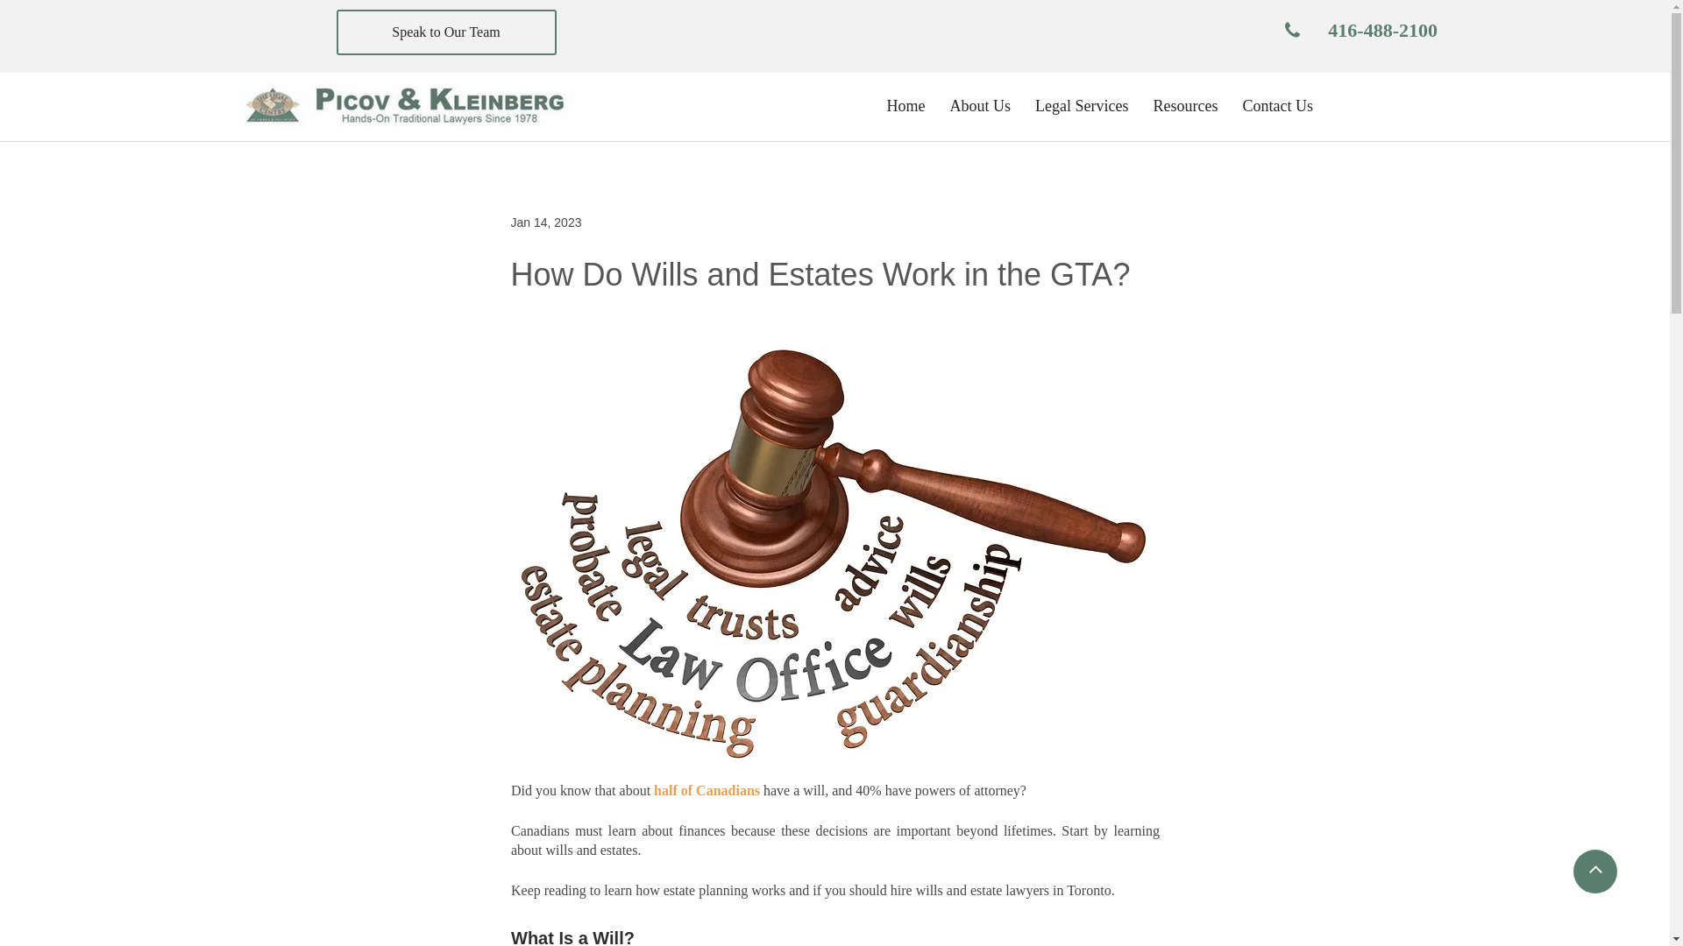  I want to click on 416-488-2100, so click(545, 222).